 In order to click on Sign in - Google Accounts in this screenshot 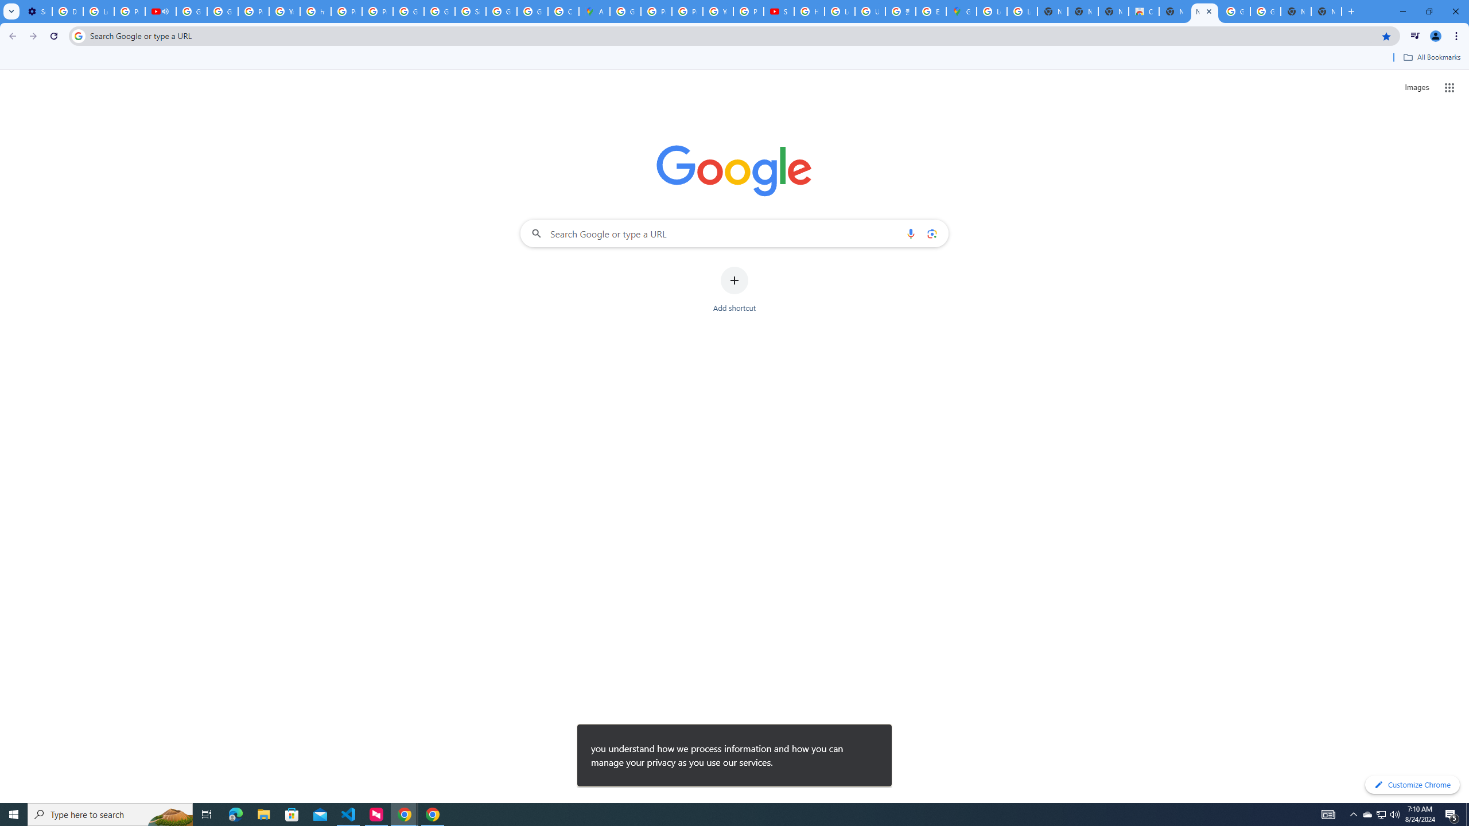, I will do `click(470, 11)`.